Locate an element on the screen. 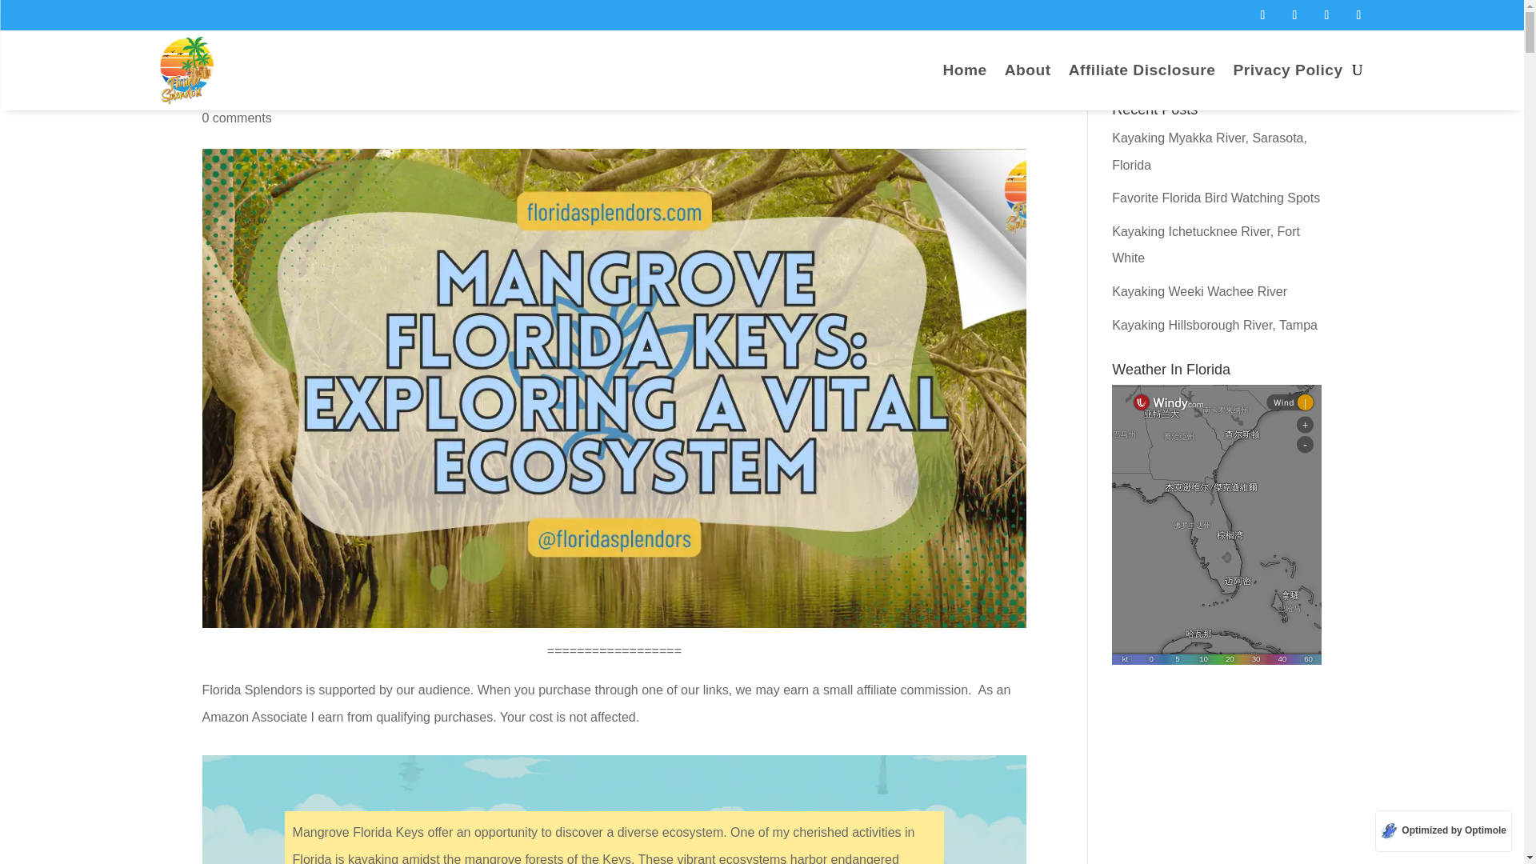  Privacy Policy is located at coordinates (1288, 74).